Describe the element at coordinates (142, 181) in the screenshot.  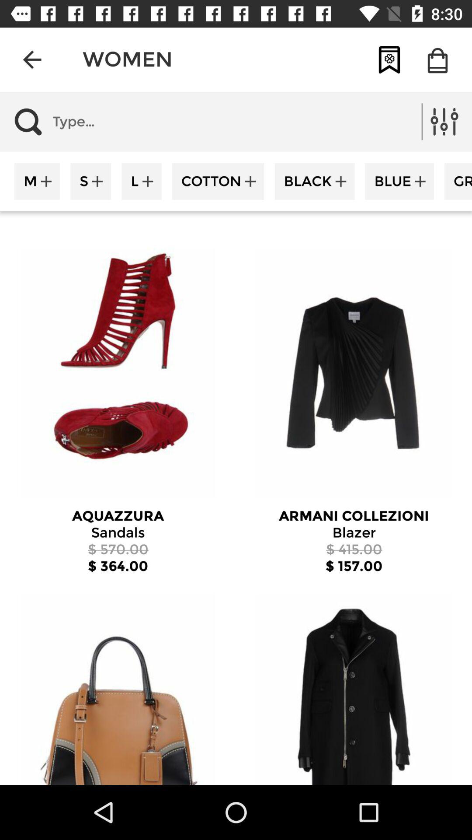
I see `jump until l icon` at that location.